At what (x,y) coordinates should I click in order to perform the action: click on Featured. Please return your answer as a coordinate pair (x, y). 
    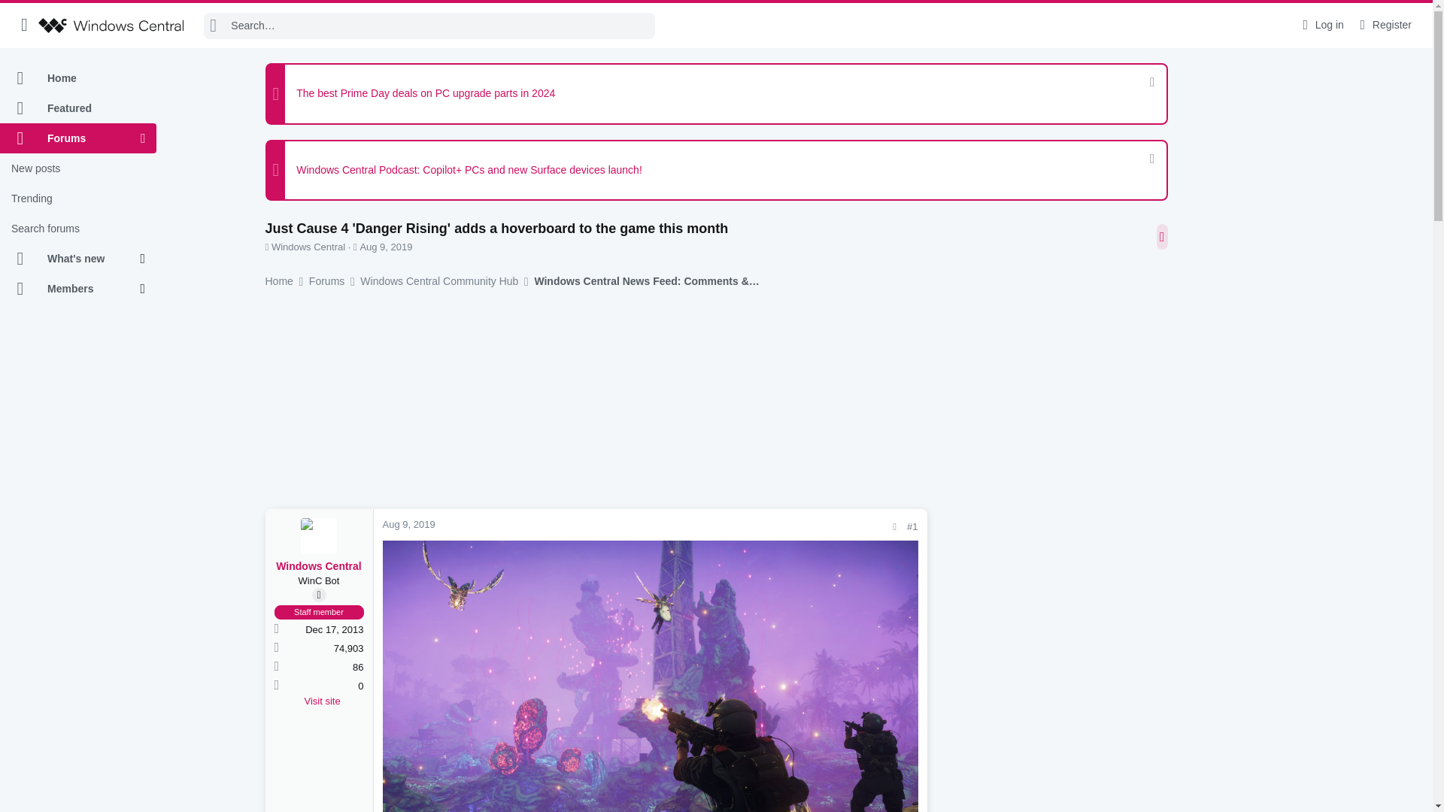
    Looking at the image, I should click on (78, 108).